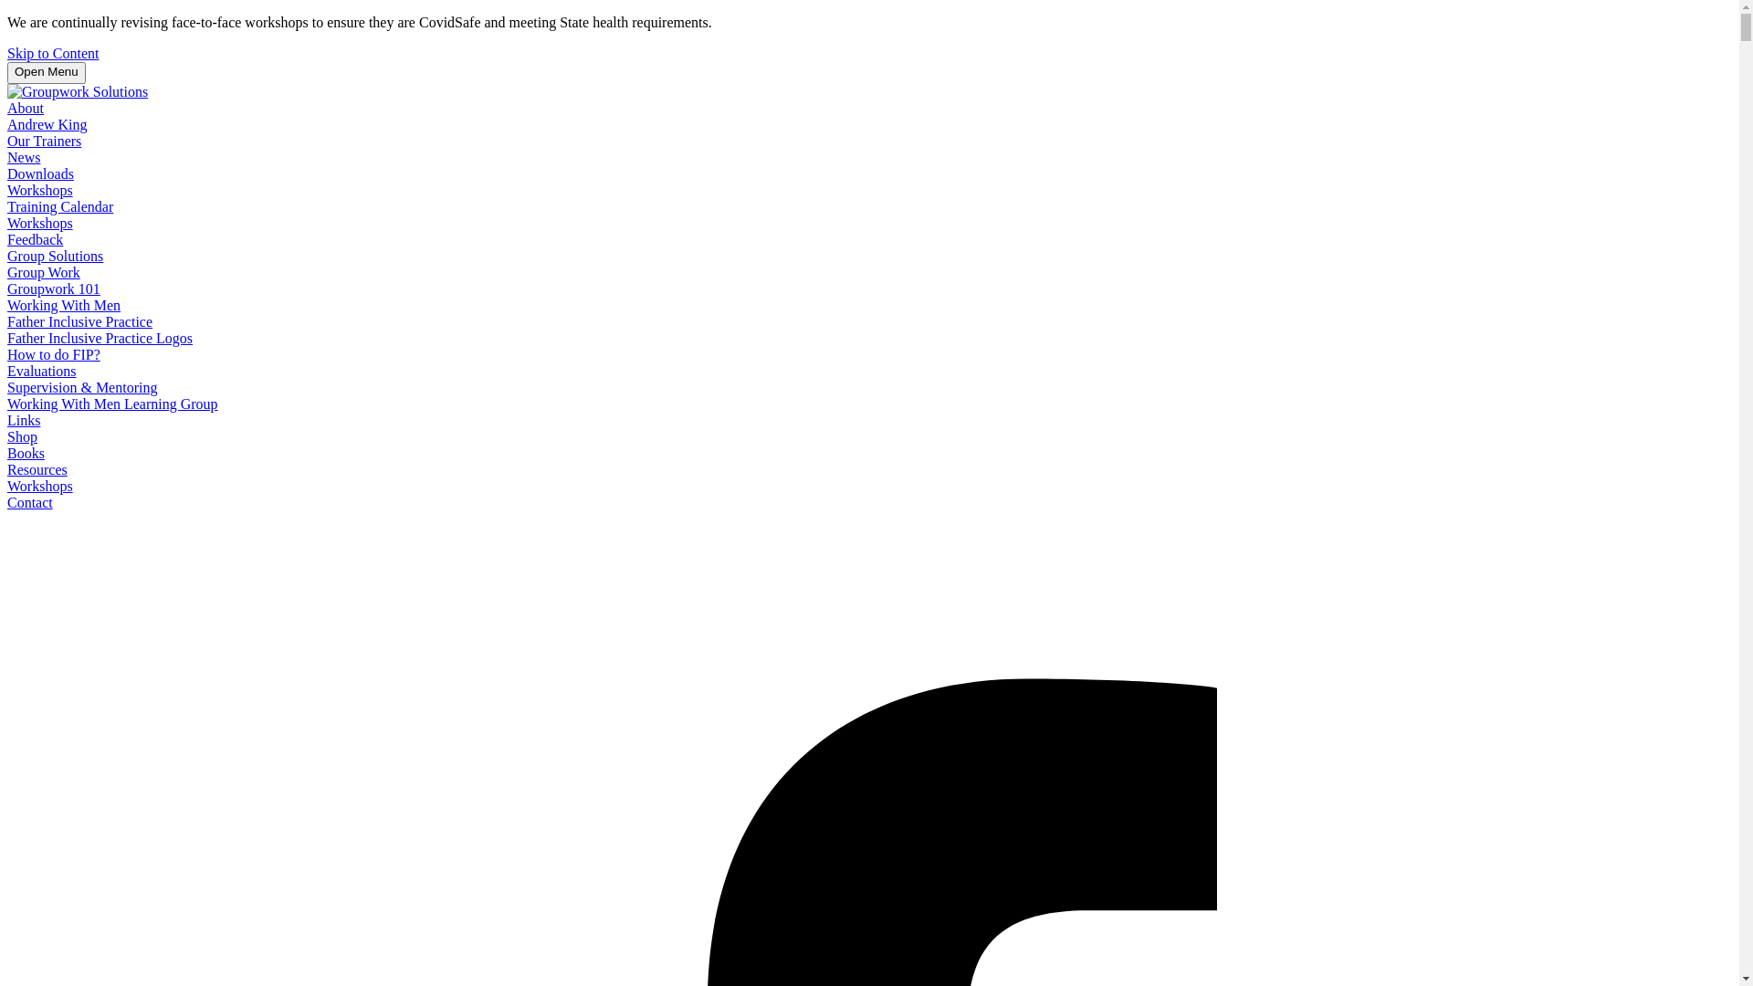  Describe the element at coordinates (82, 387) in the screenshot. I see `Supervision & Mentoring` at that location.